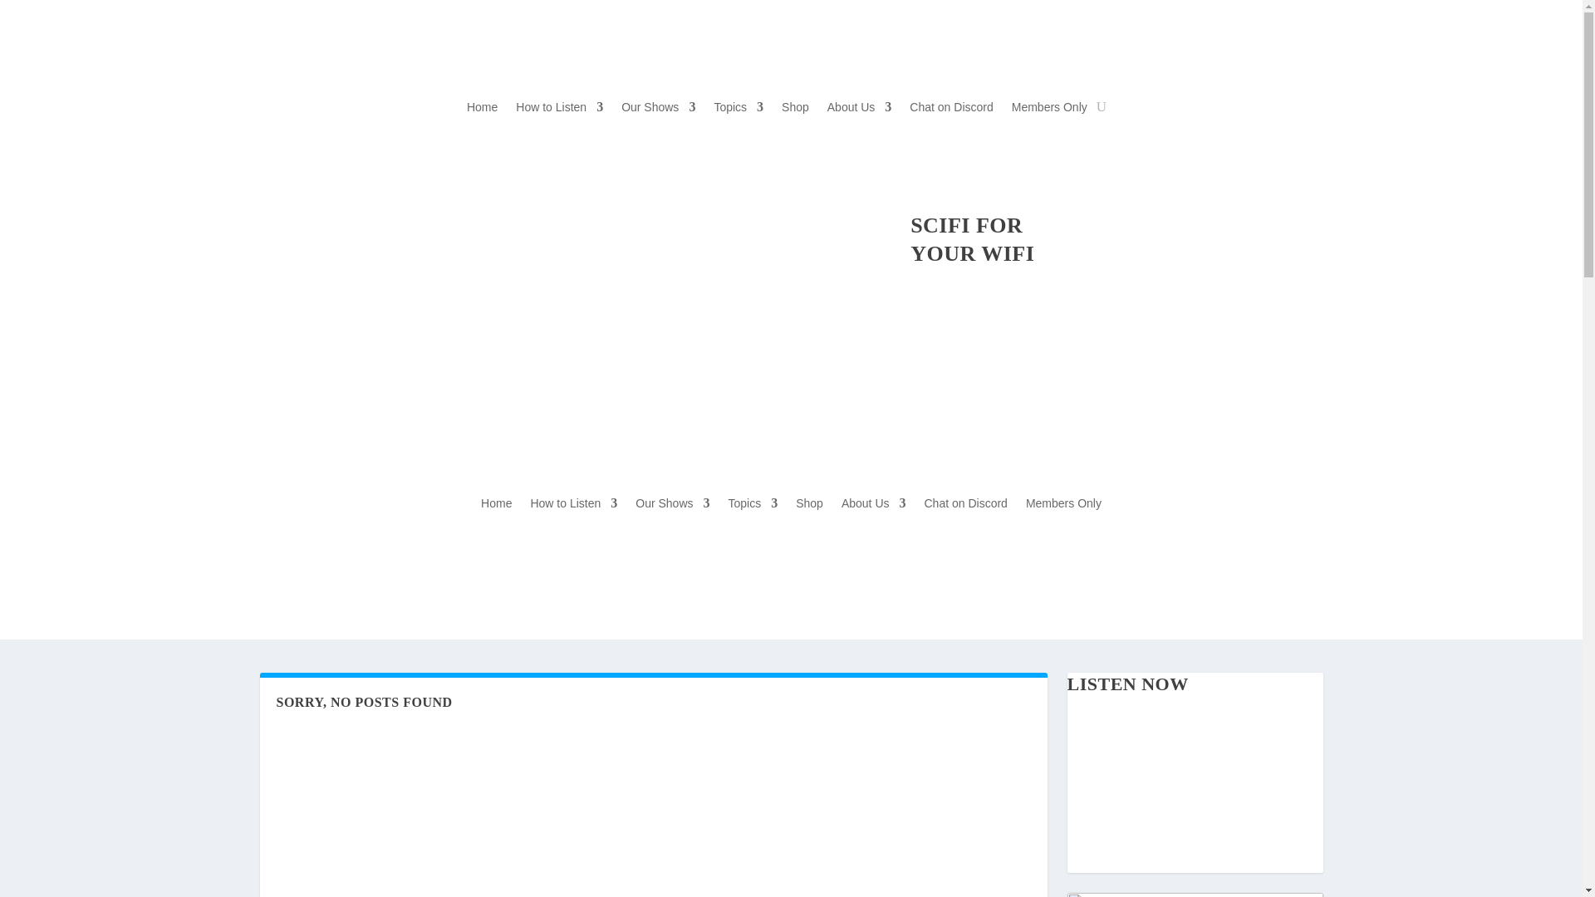  What do you see at coordinates (575, 224) in the screenshot?
I see `Follow on Twitch` at bounding box center [575, 224].